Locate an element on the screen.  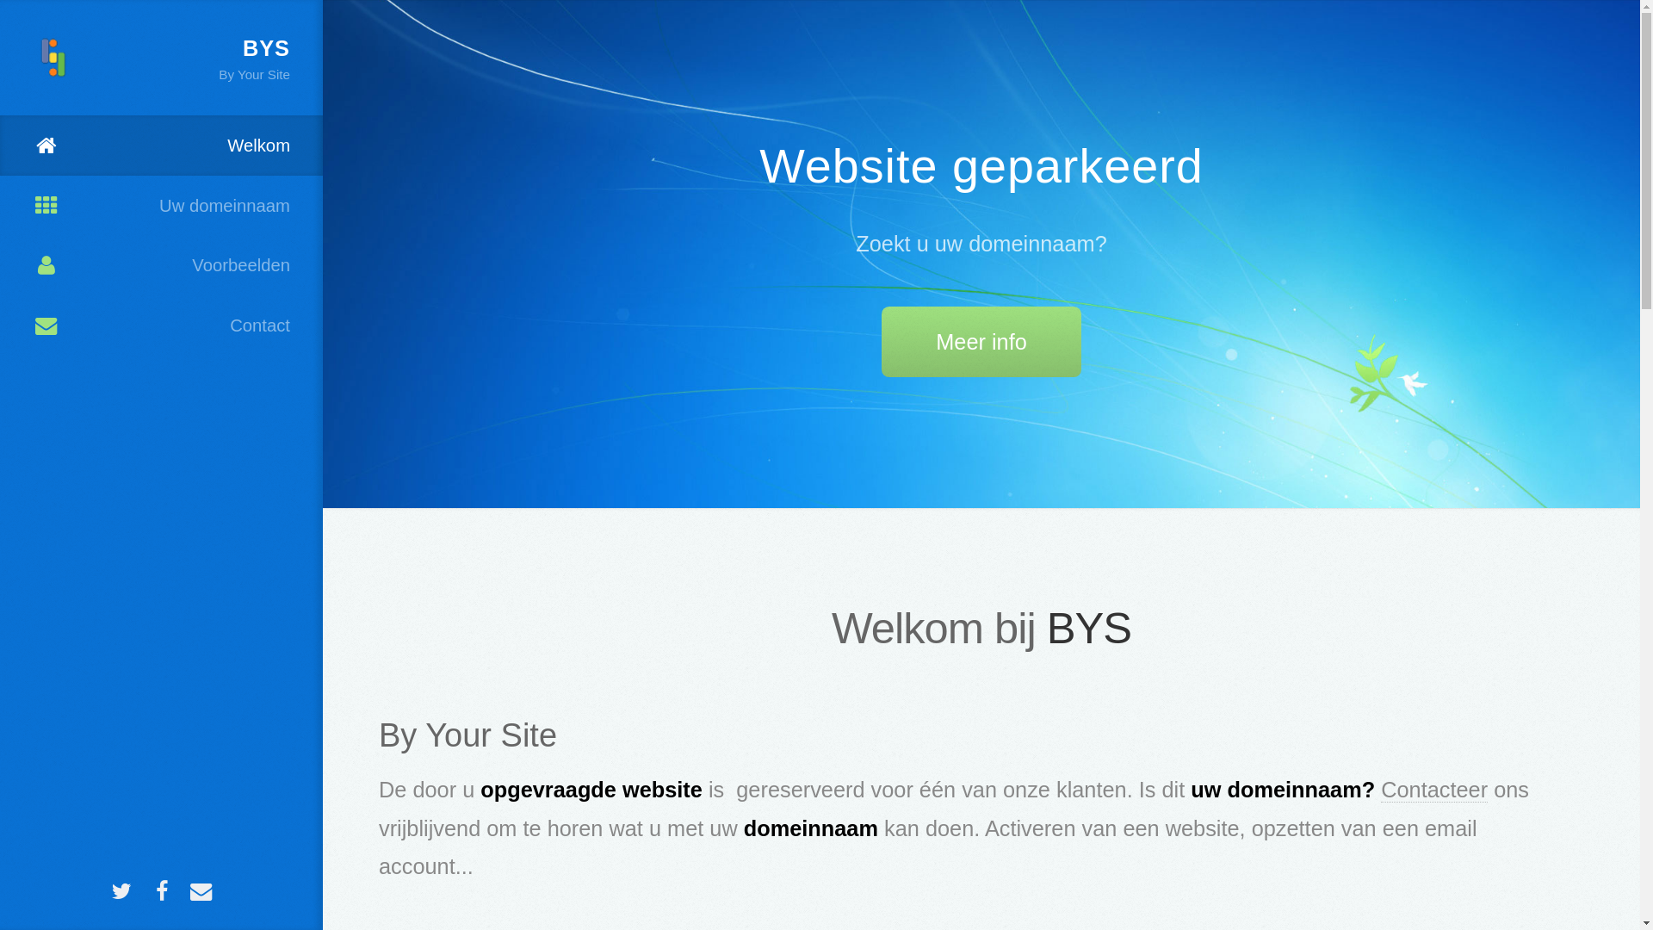
Welkom is located at coordinates (162, 146).